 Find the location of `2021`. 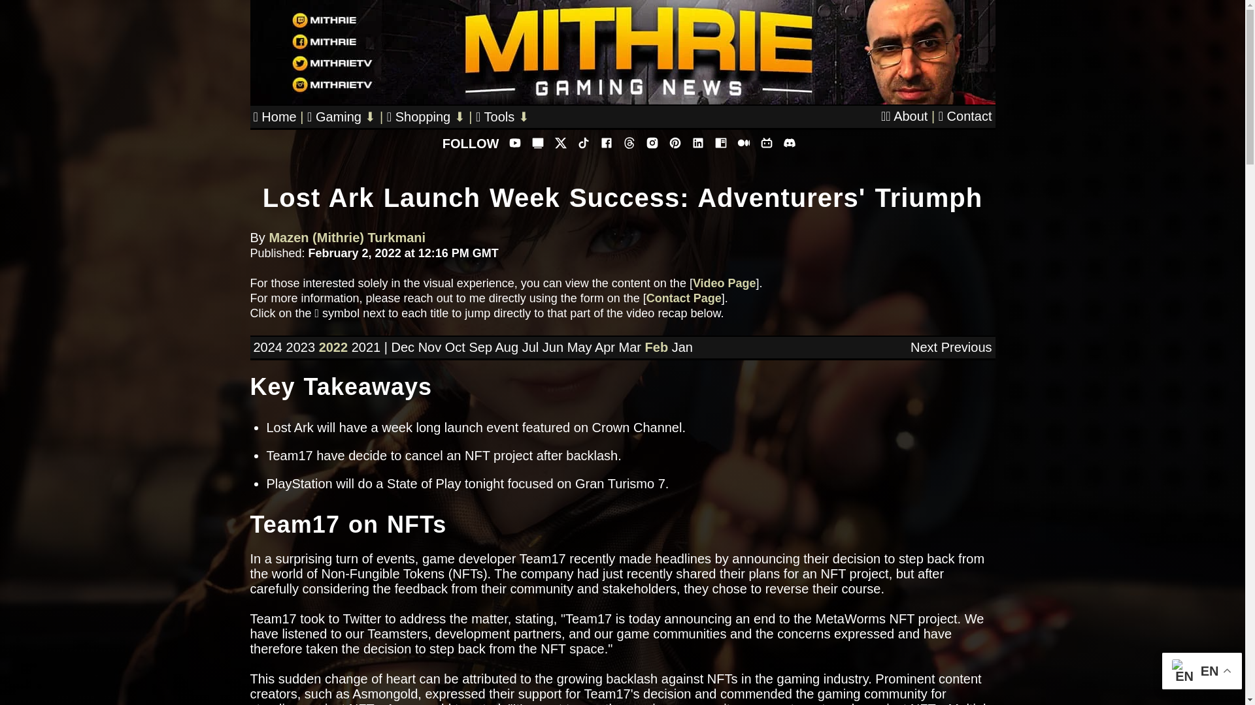

2021 is located at coordinates (366, 347).